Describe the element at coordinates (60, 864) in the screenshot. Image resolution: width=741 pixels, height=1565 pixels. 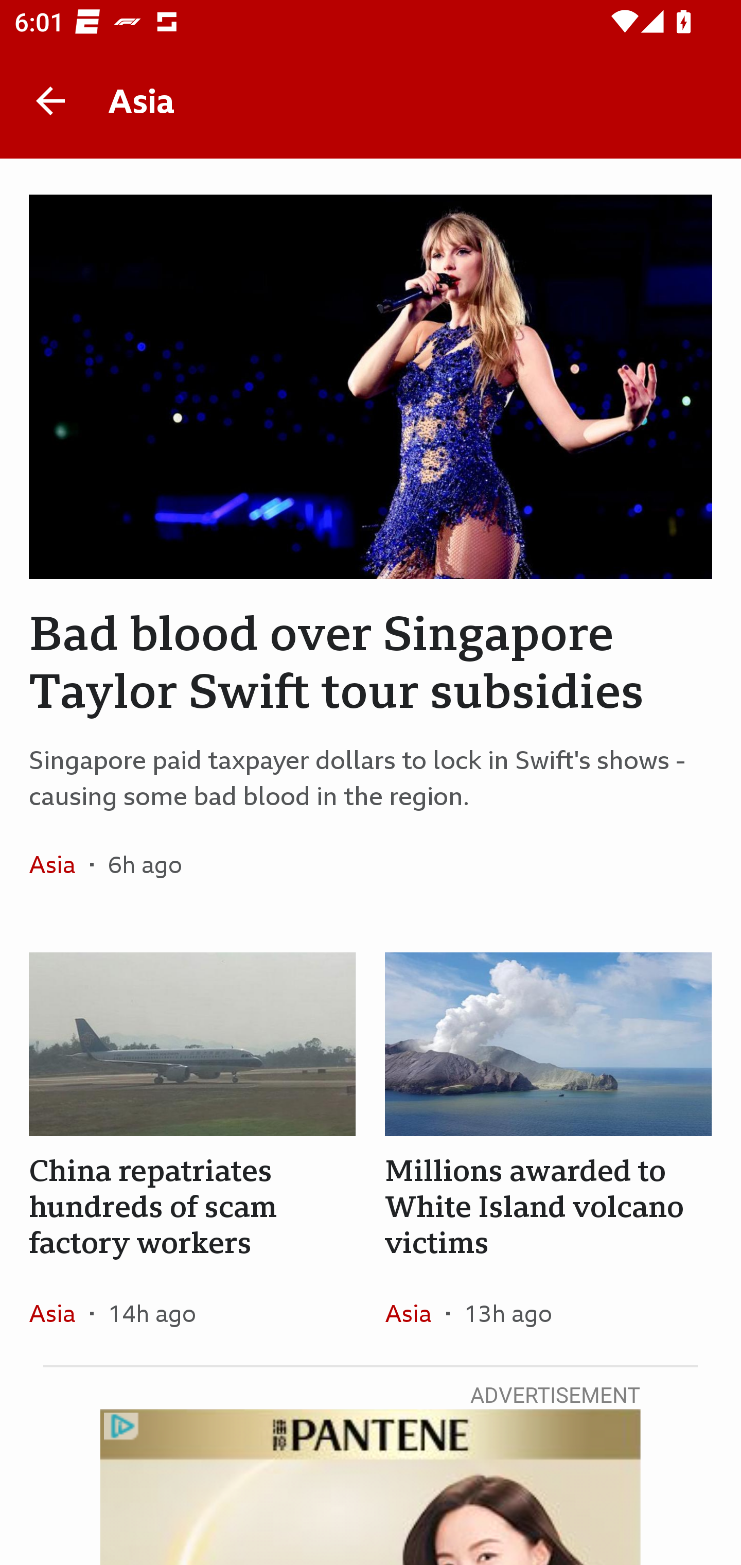
I see `Asia In the section Asia` at that location.